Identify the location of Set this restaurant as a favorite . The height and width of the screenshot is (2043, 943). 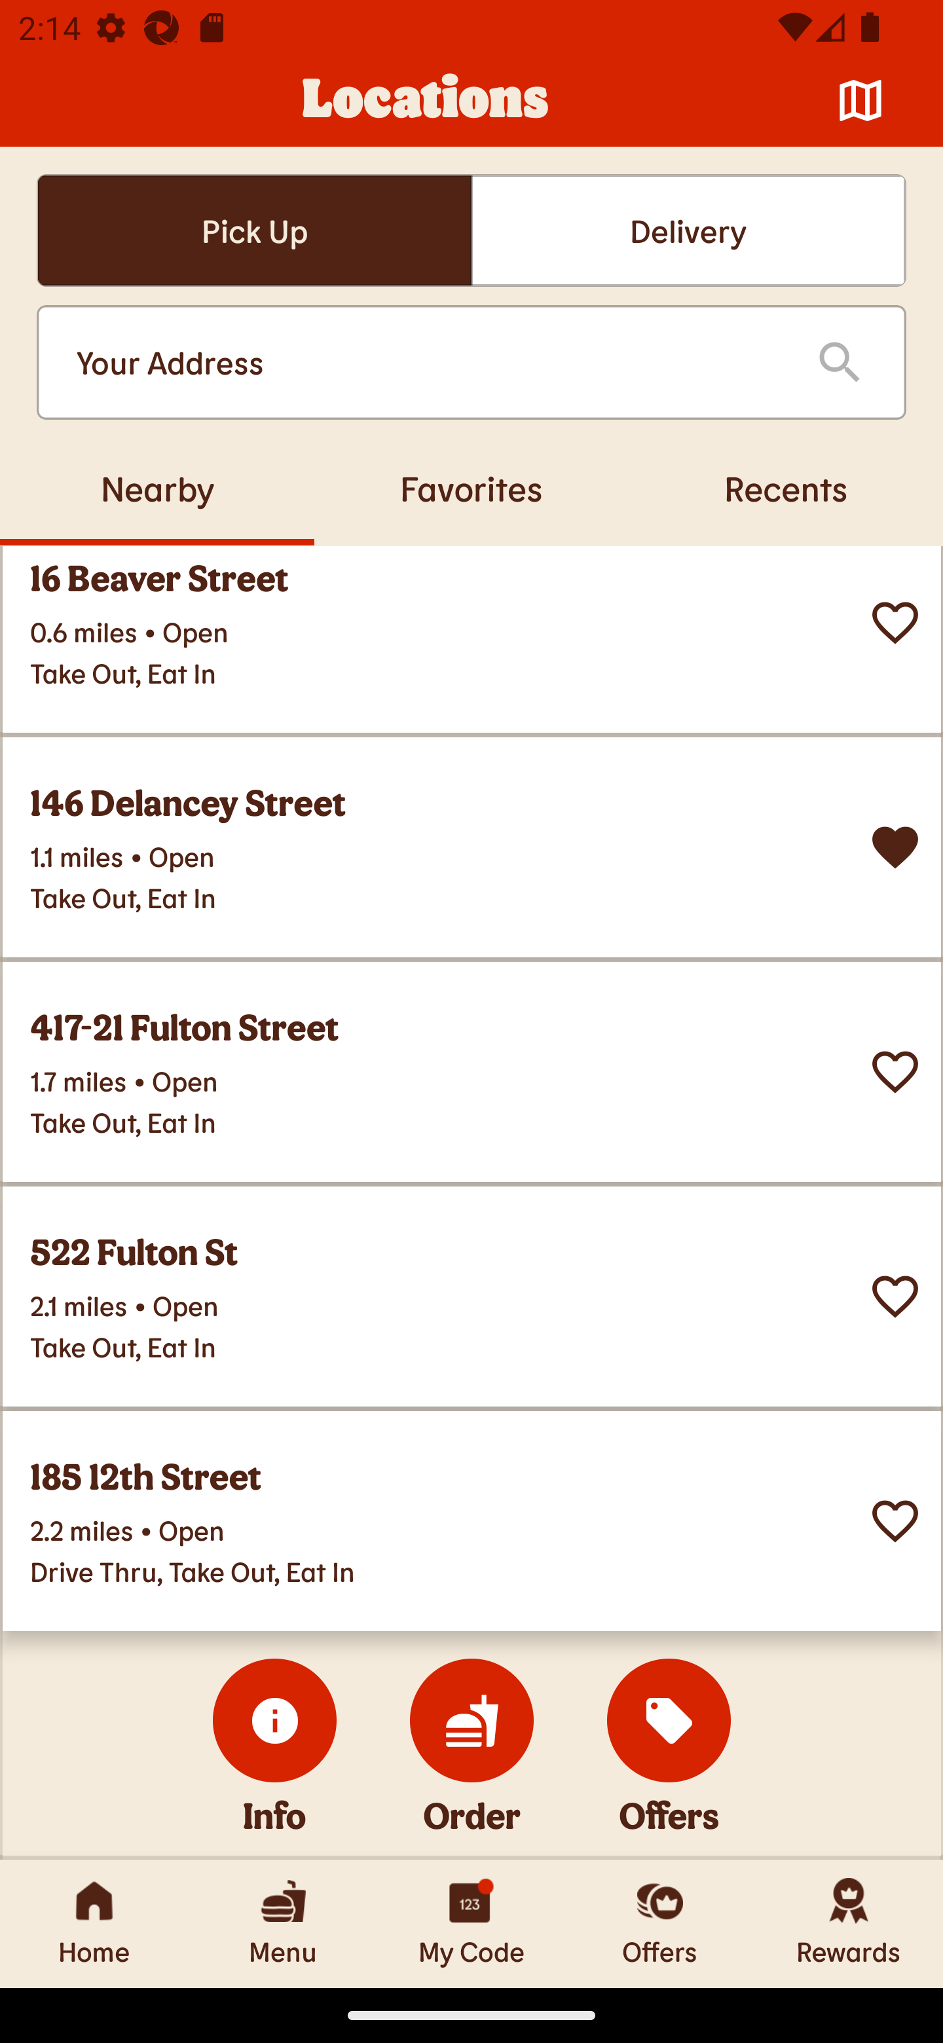
(895, 1071).